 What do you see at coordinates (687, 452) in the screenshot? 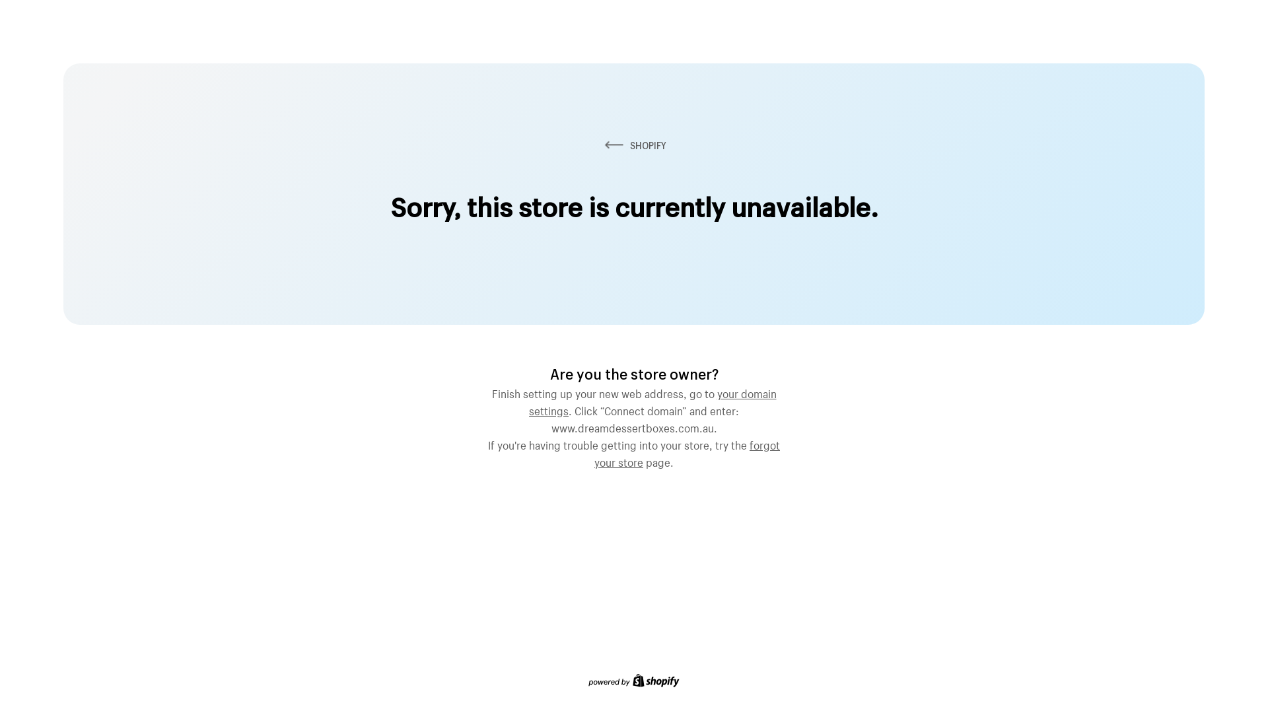
I see `forgot your store` at bounding box center [687, 452].